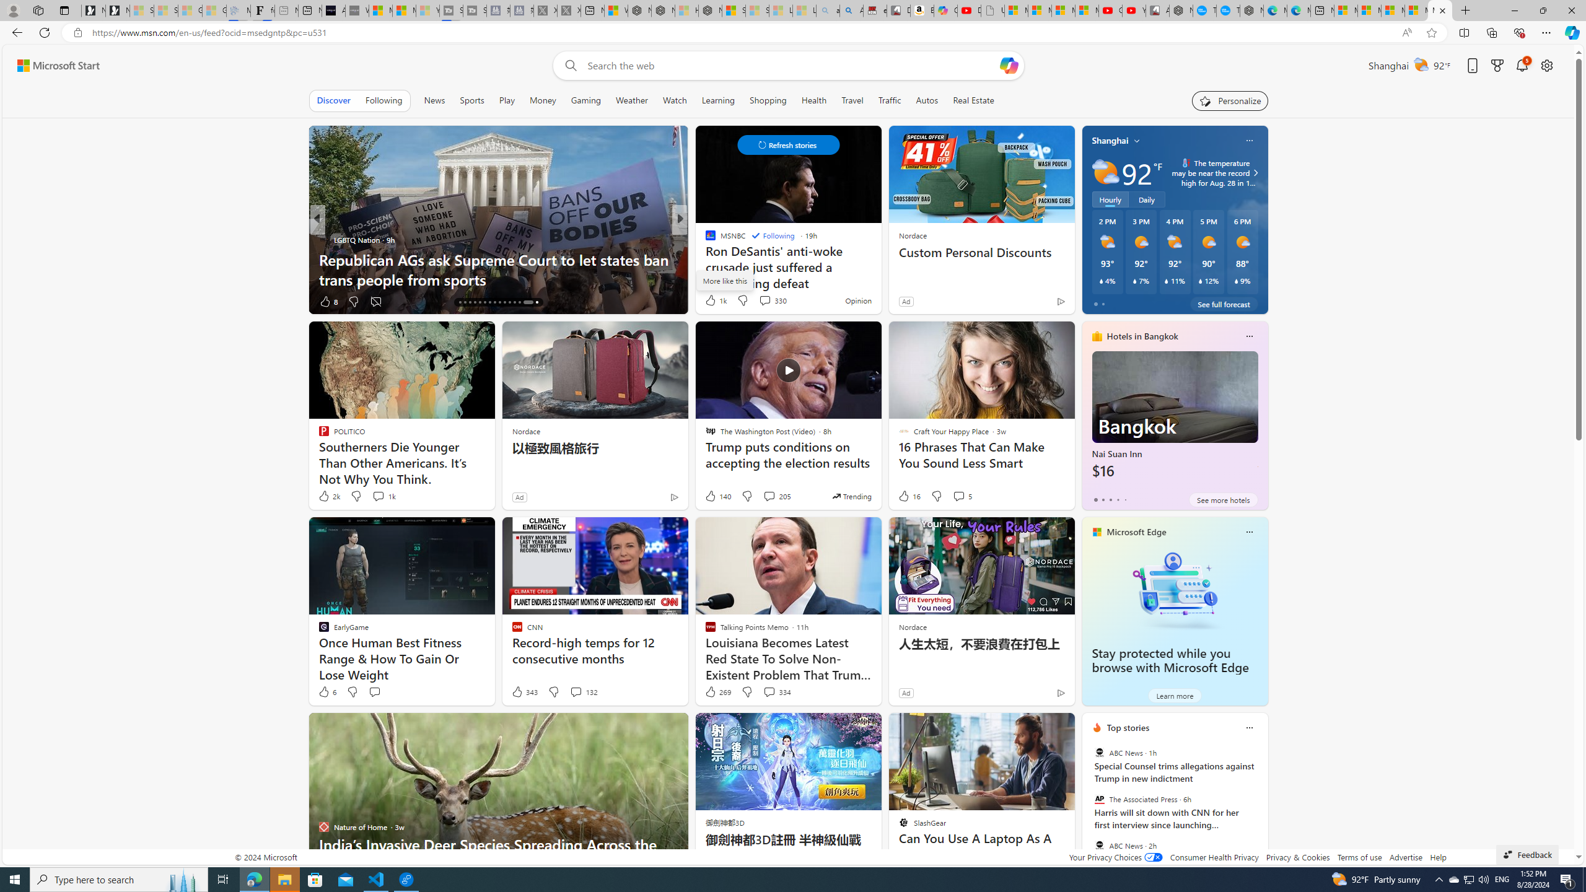 The width and height of the screenshot is (1586, 892). Describe the element at coordinates (333, 11) in the screenshot. I see `AI Voice Changer for PC and Mac - Voice.ai` at that location.